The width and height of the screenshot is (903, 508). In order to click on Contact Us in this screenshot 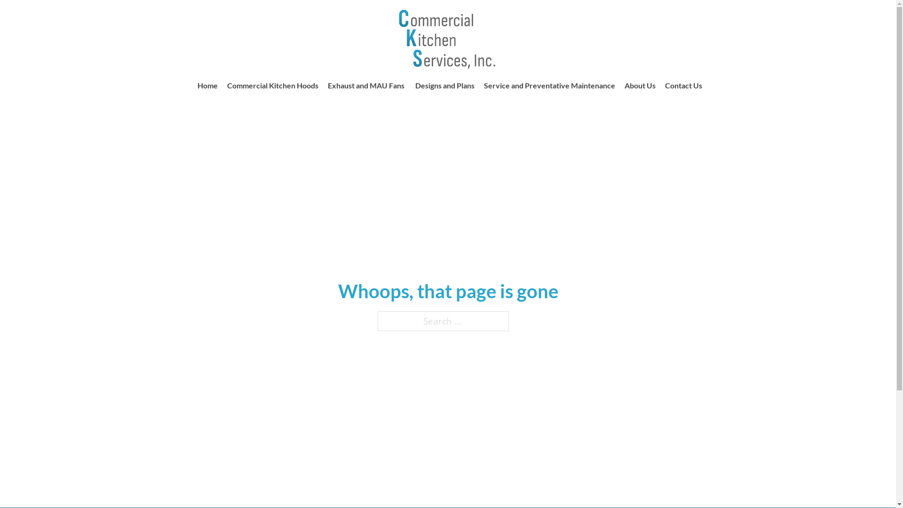, I will do `click(684, 86)`.